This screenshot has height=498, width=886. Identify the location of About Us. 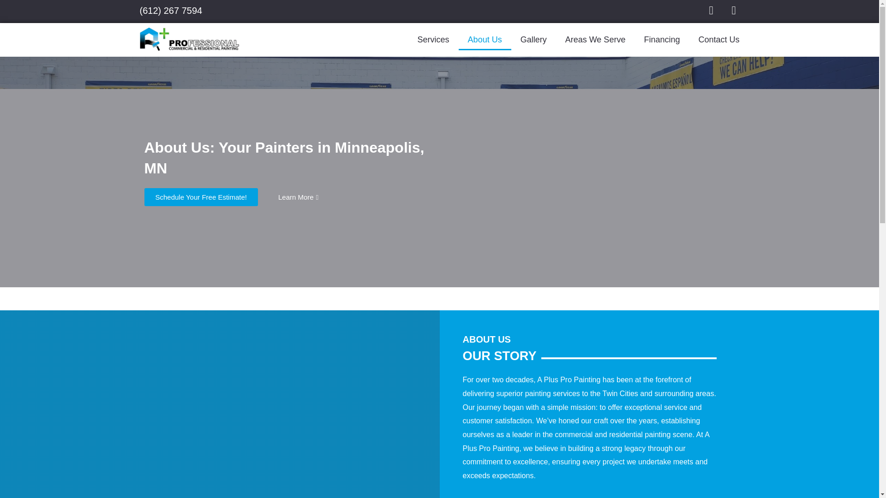
(485, 40).